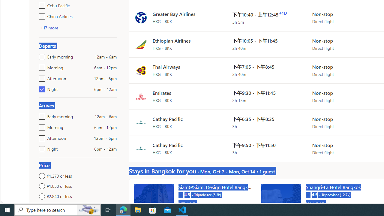 This screenshot has width=384, height=216. I want to click on Morning6am - 12pm, so click(41, 126).